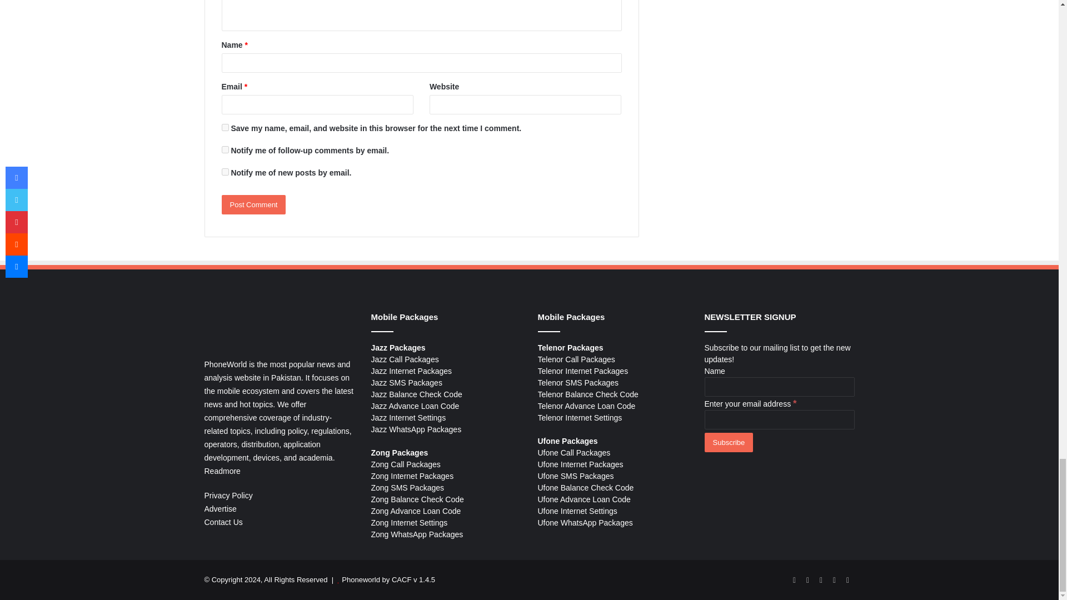  Describe the element at coordinates (225, 172) in the screenshot. I see `subscribe` at that location.